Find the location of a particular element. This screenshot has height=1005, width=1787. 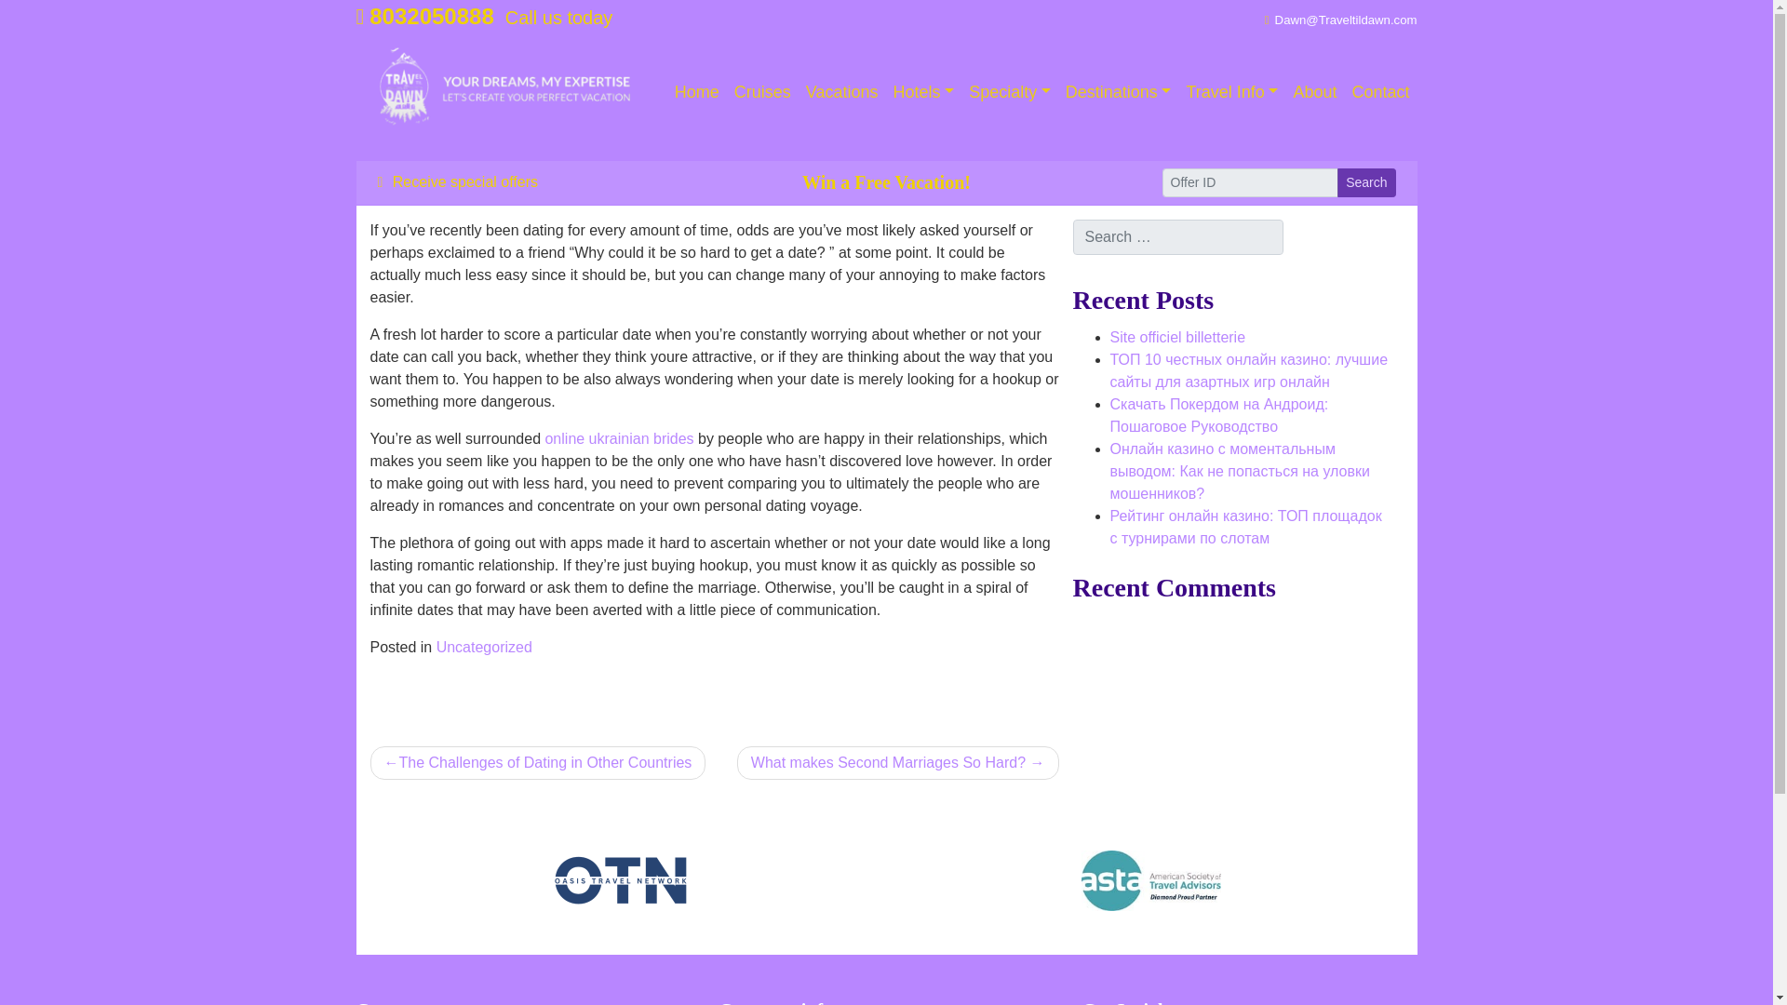

Hotels is located at coordinates (924, 91).